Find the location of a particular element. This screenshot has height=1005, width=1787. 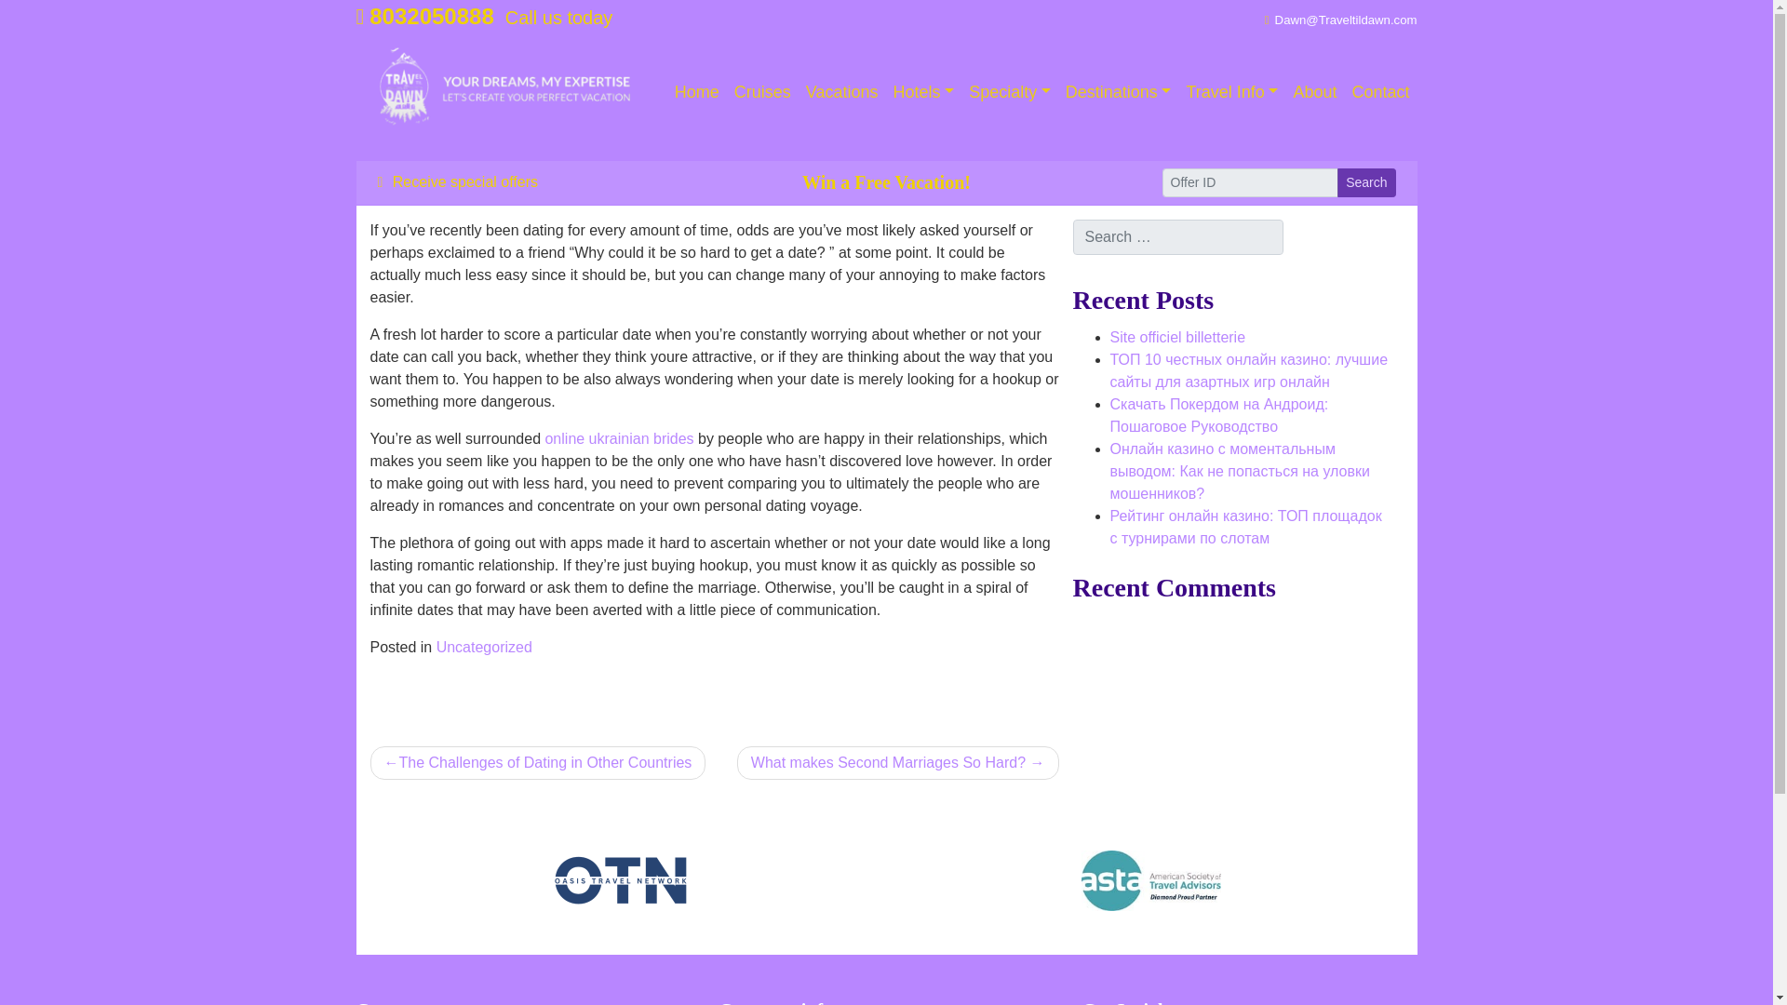

Hotels is located at coordinates (924, 91).